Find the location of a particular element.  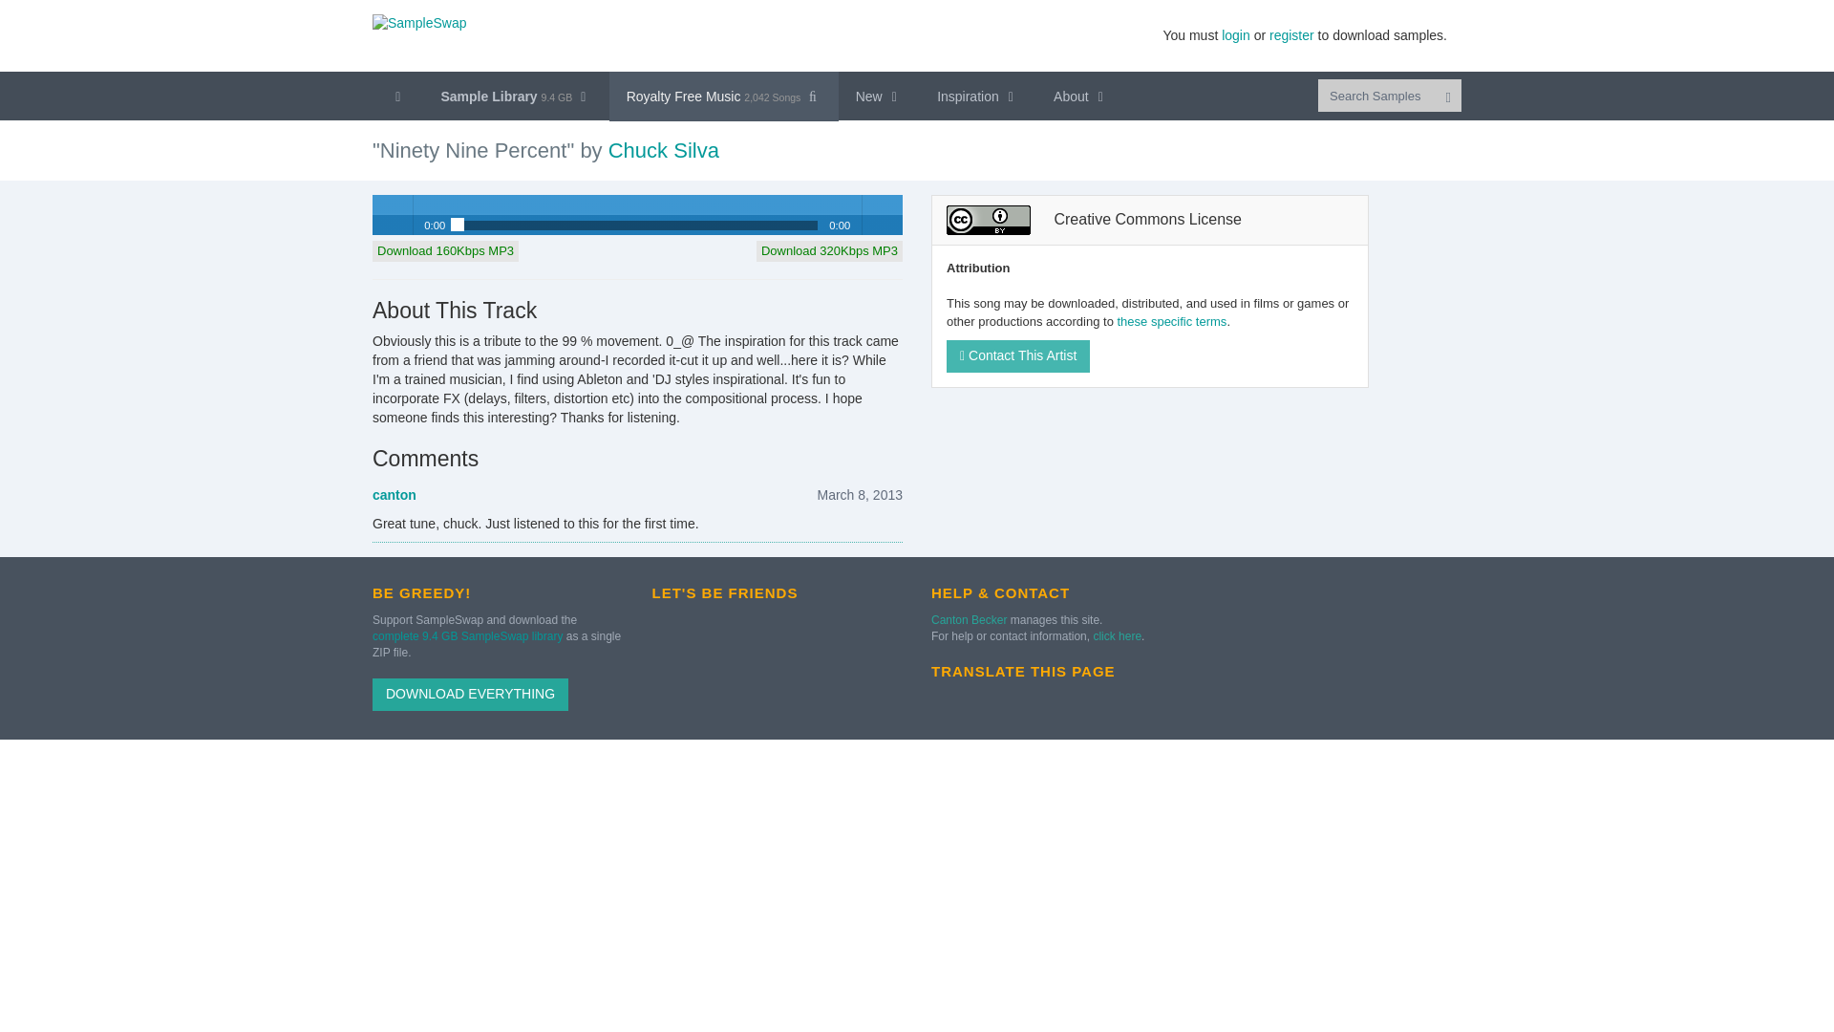

Sample Library 9.4 GB is located at coordinates (516, 96).